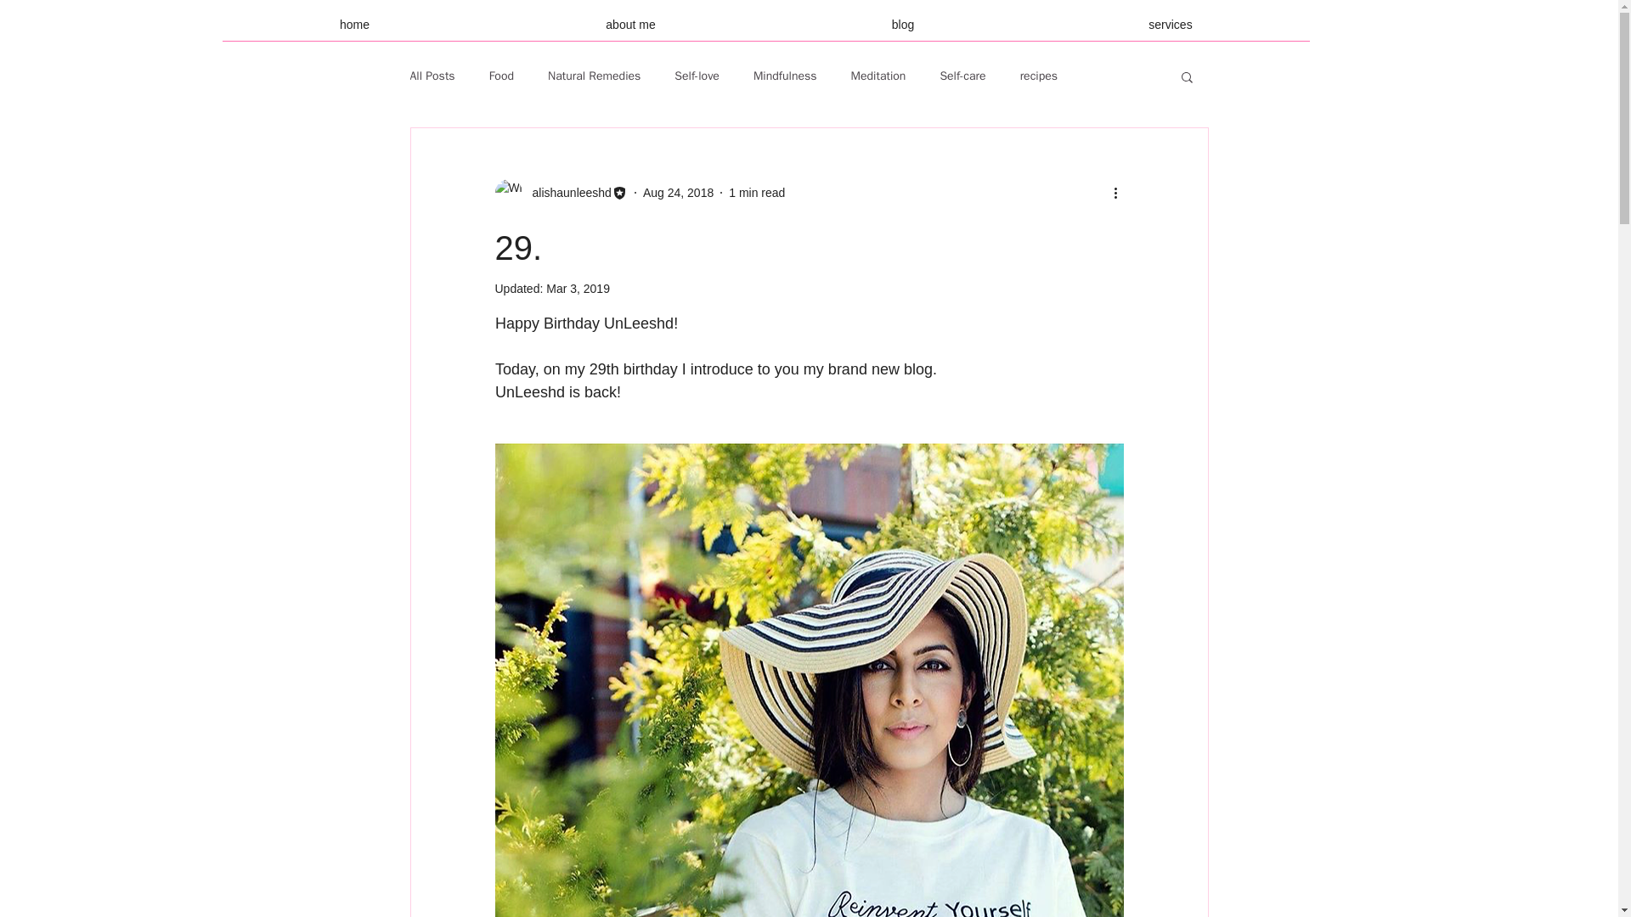 The image size is (1631, 917). I want to click on Meditation, so click(878, 76).